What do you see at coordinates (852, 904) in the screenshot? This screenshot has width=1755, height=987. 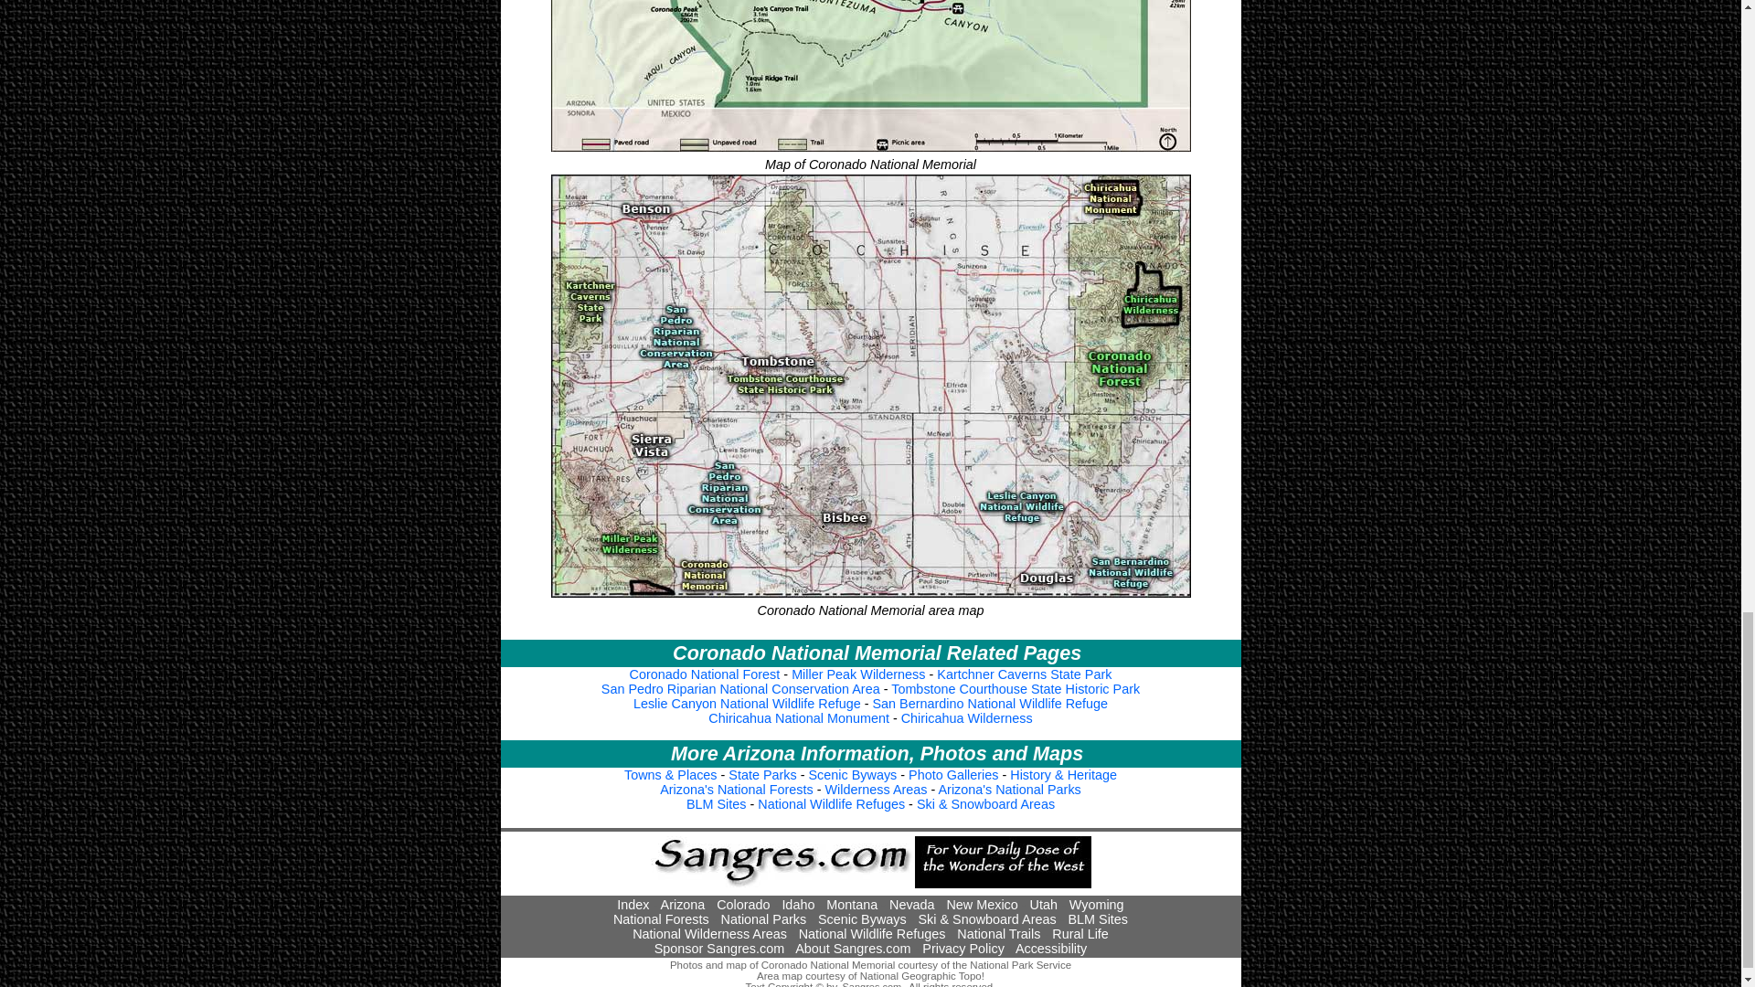 I see `Montana` at bounding box center [852, 904].